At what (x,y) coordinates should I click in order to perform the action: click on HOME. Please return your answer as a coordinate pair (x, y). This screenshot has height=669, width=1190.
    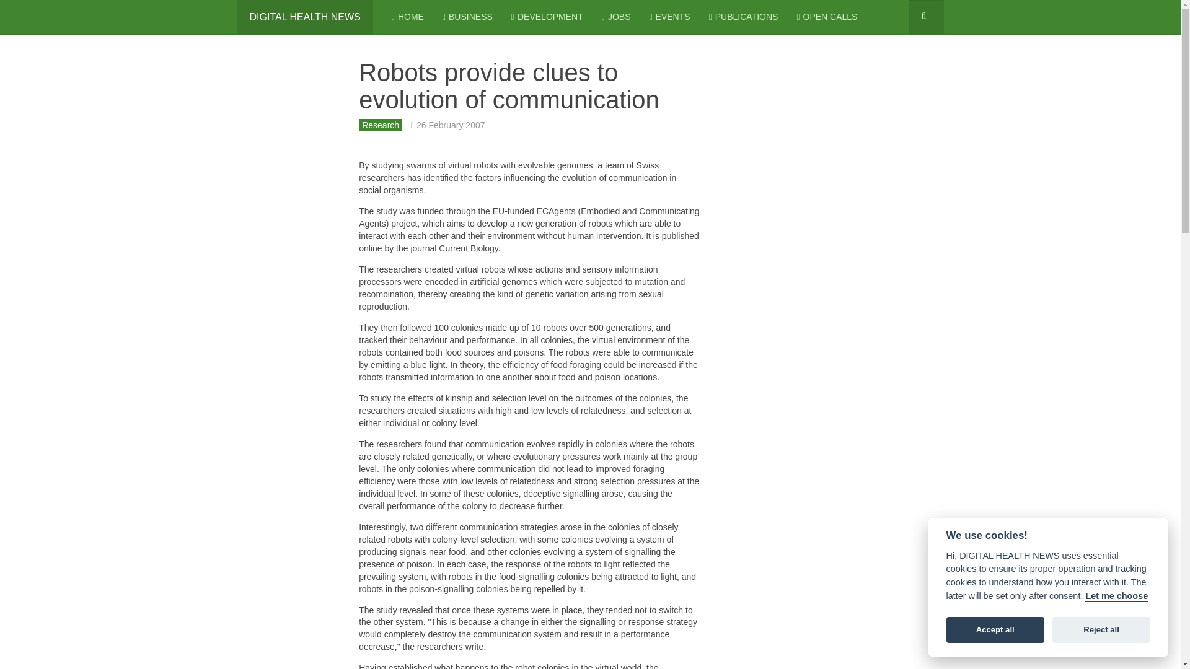
    Looking at the image, I should click on (407, 17).